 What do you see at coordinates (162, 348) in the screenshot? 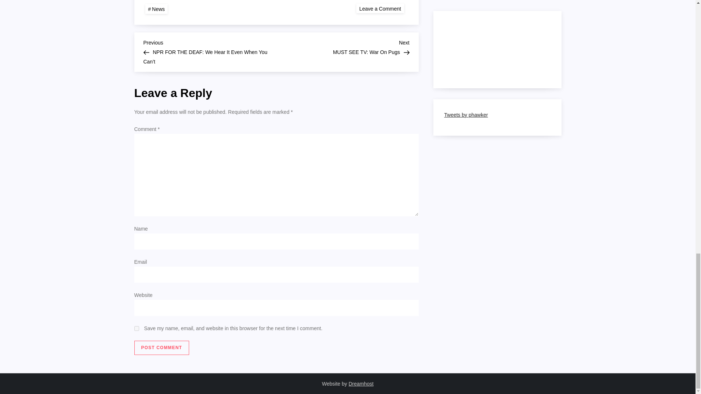
I see `News` at bounding box center [162, 348].